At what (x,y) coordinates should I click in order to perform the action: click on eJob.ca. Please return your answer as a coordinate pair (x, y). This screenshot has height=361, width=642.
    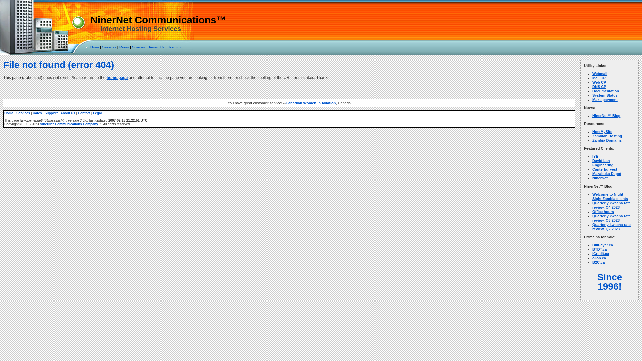
    Looking at the image, I should click on (599, 258).